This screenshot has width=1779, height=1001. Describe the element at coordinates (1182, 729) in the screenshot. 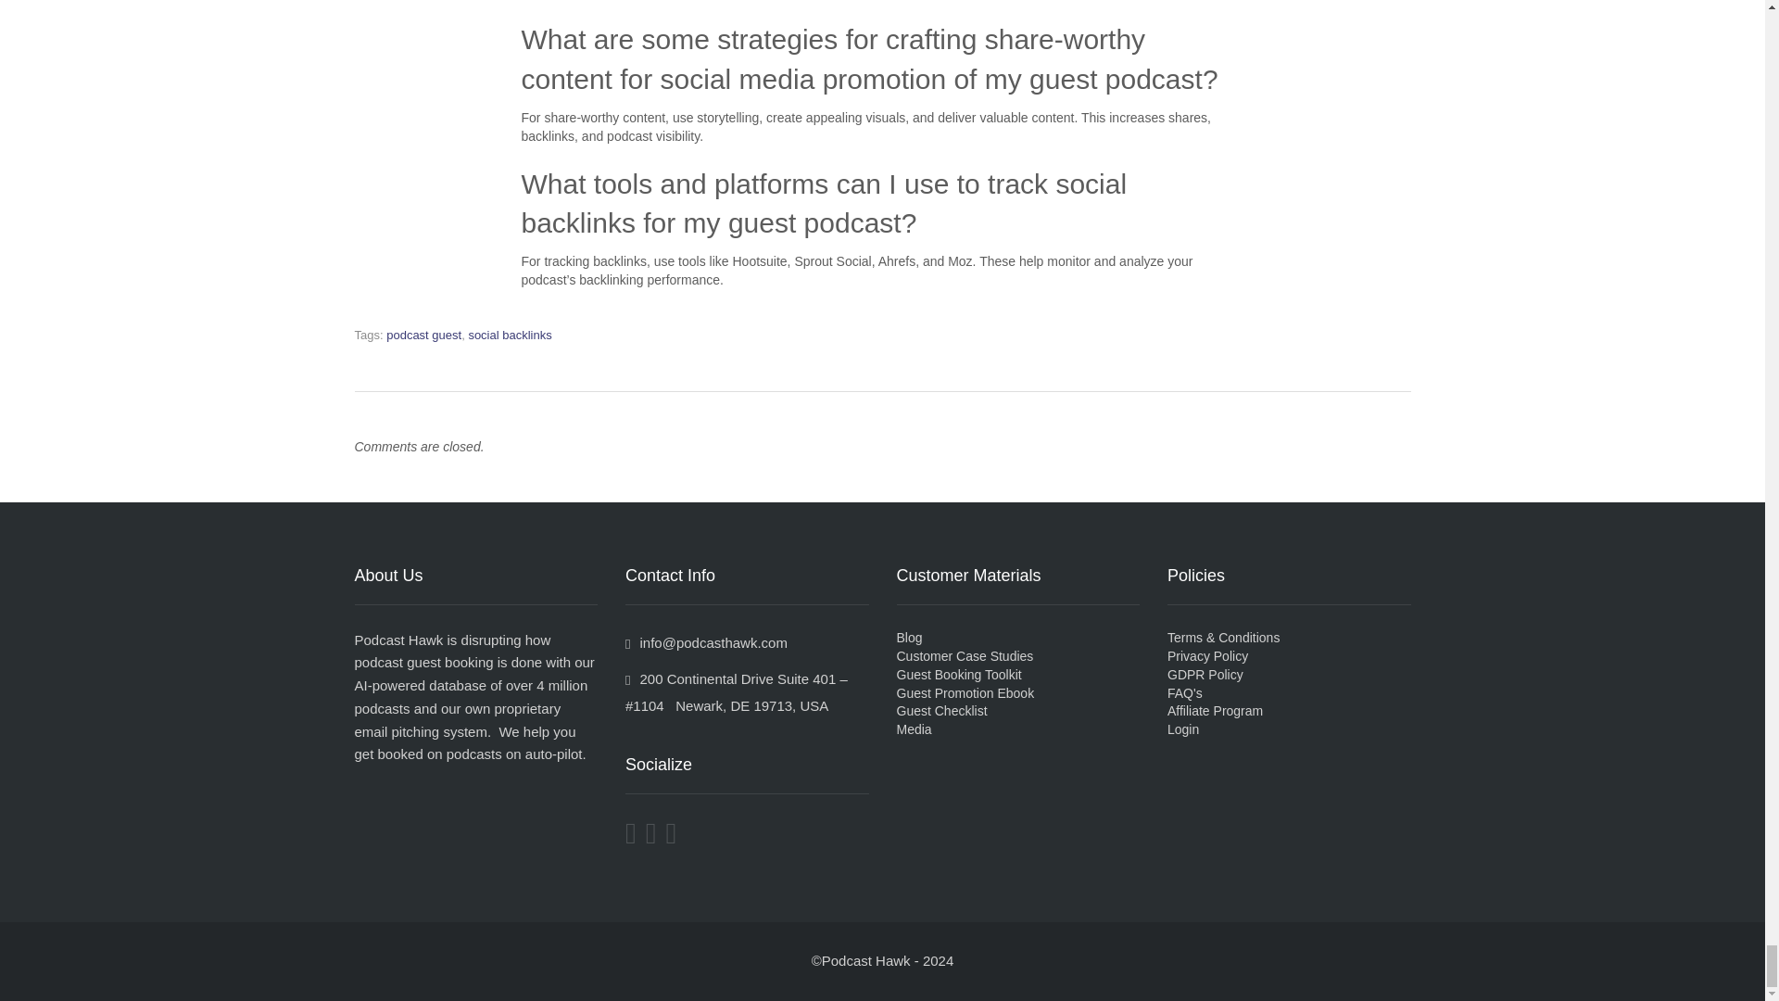

I see `Login` at that location.